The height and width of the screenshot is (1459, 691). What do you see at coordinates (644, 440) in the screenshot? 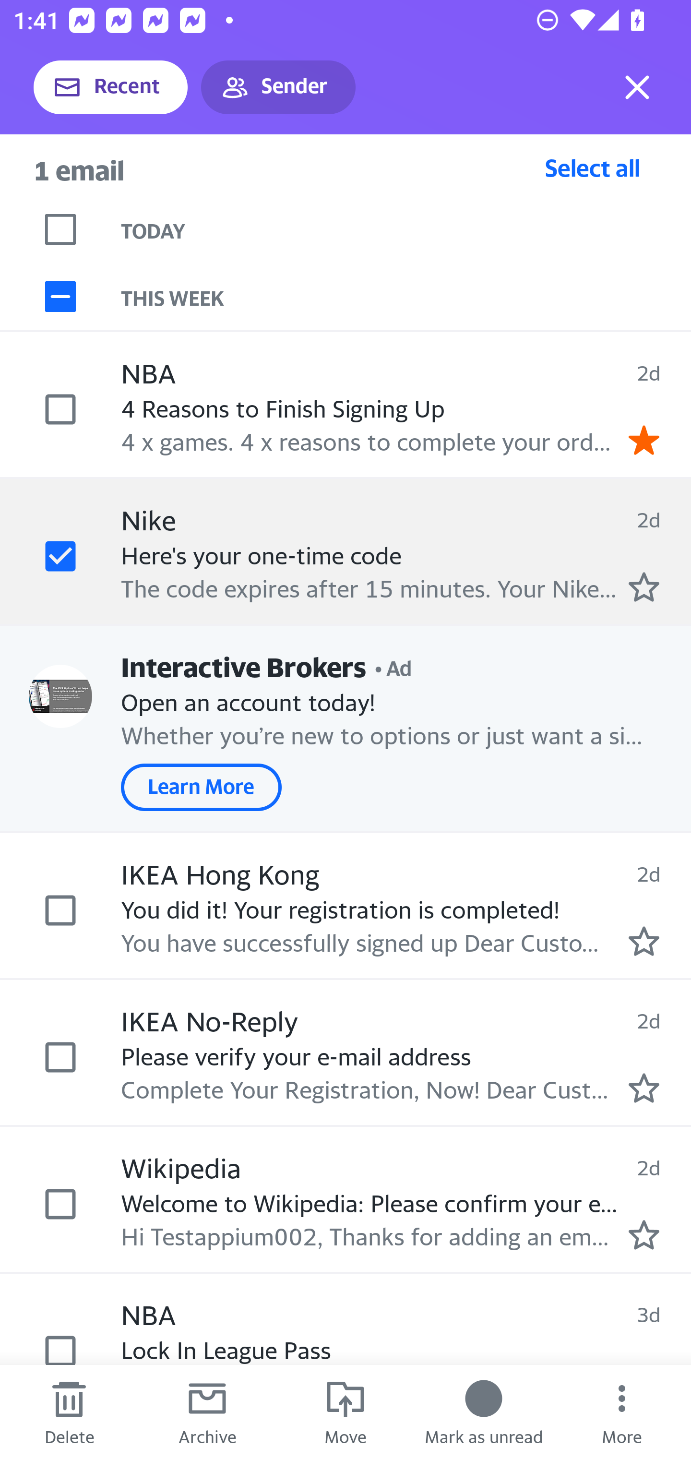
I see `Remove star.` at bounding box center [644, 440].